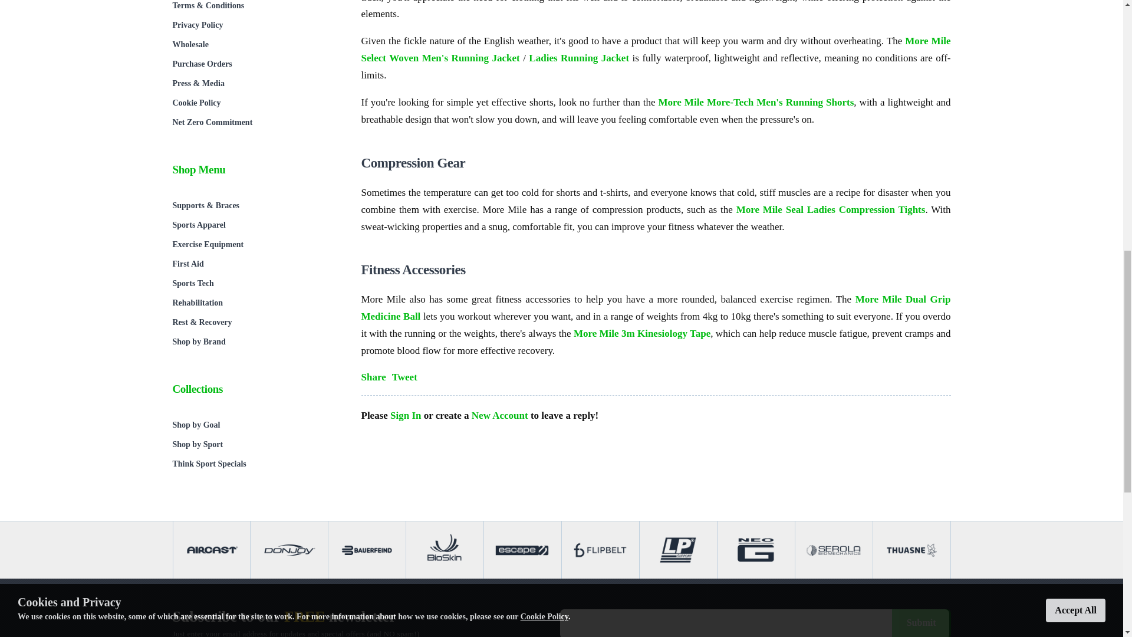 The image size is (1132, 637). What do you see at coordinates (255, 425) in the screenshot?
I see `Shop by Goal` at bounding box center [255, 425].